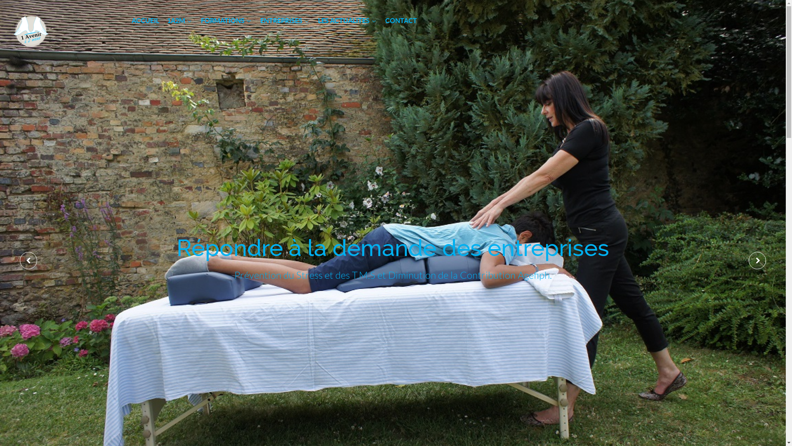 The width and height of the screenshot is (792, 446). Describe the element at coordinates (285, 21) in the screenshot. I see `ENTREPRISES` at that location.